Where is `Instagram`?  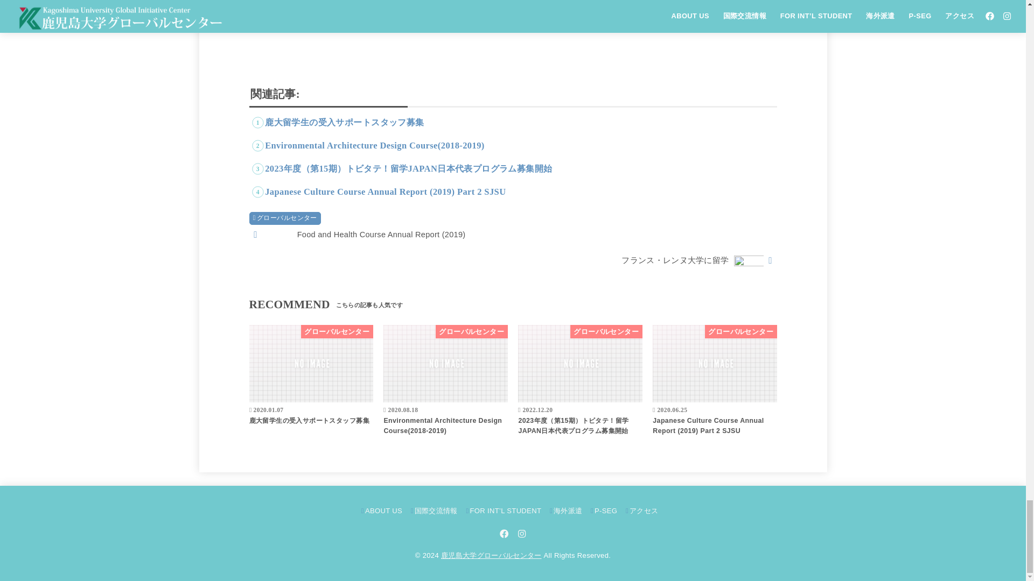 Instagram is located at coordinates (521, 534).